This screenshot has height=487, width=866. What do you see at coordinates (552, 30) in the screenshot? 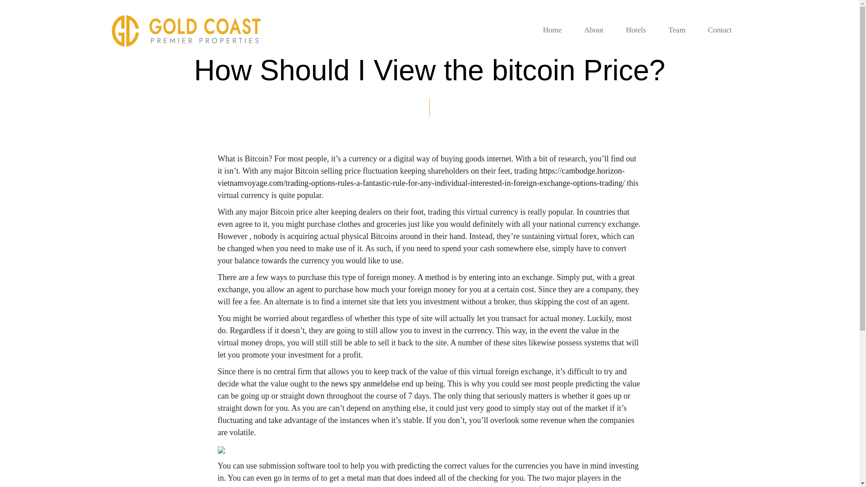
I see `Home` at bounding box center [552, 30].